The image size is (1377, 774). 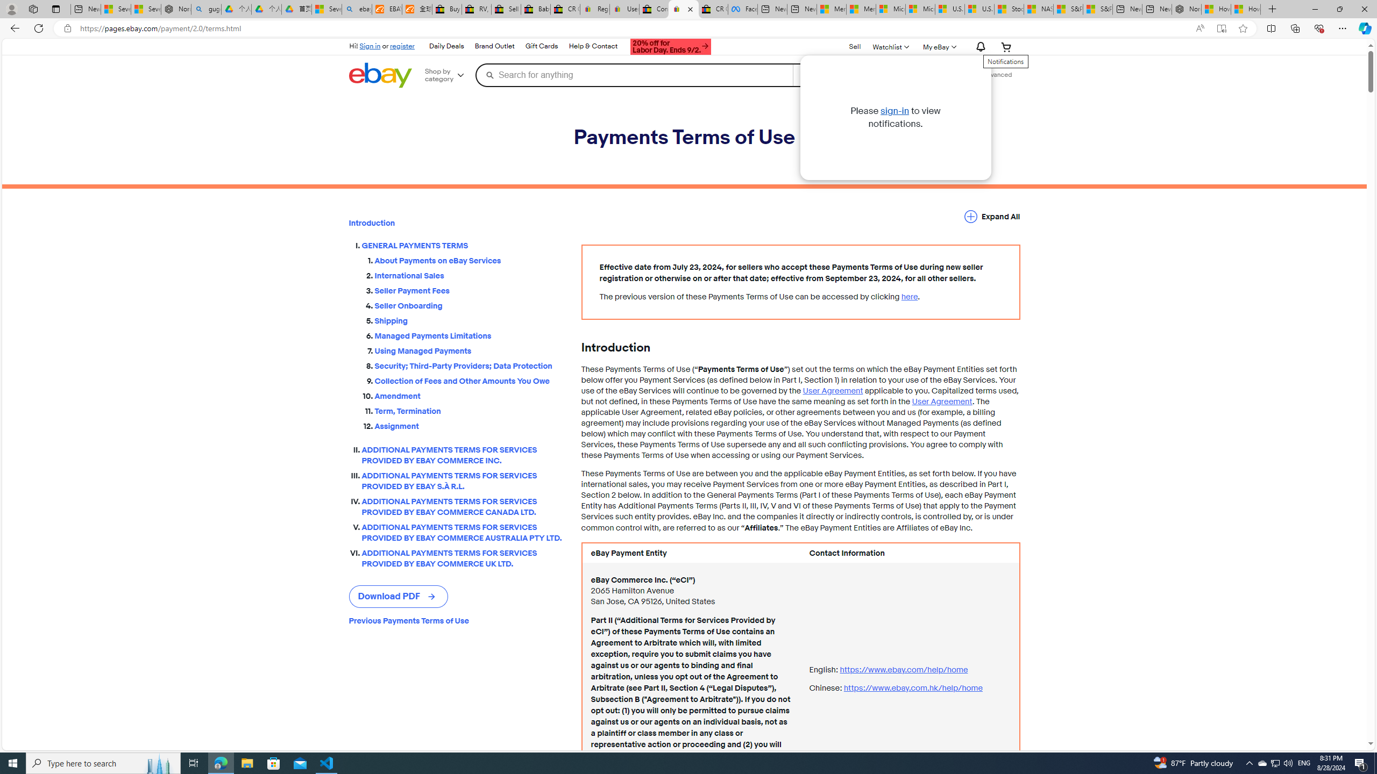 What do you see at coordinates (469, 336) in the screenshot?
I see `Managed Payments Limitations` at bounding box center [469, 336].